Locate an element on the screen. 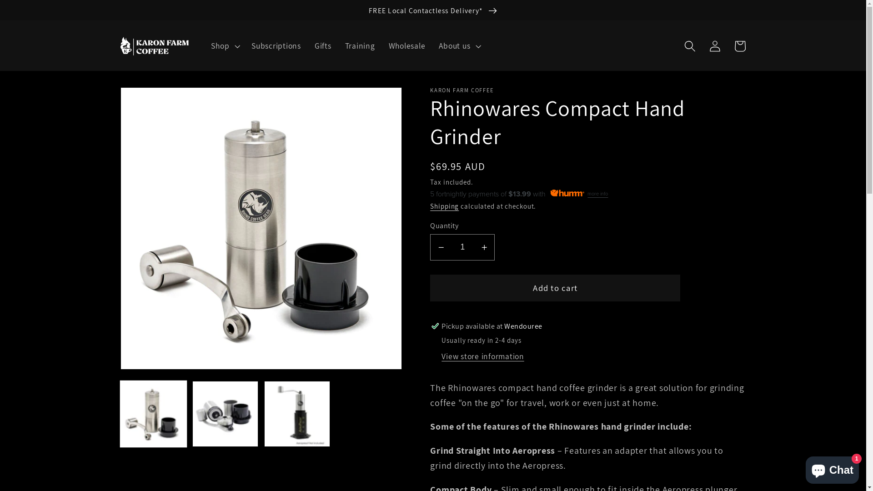 This screenshot has height=491, width=873. Subscriptions is located at coordinates (276, 46).